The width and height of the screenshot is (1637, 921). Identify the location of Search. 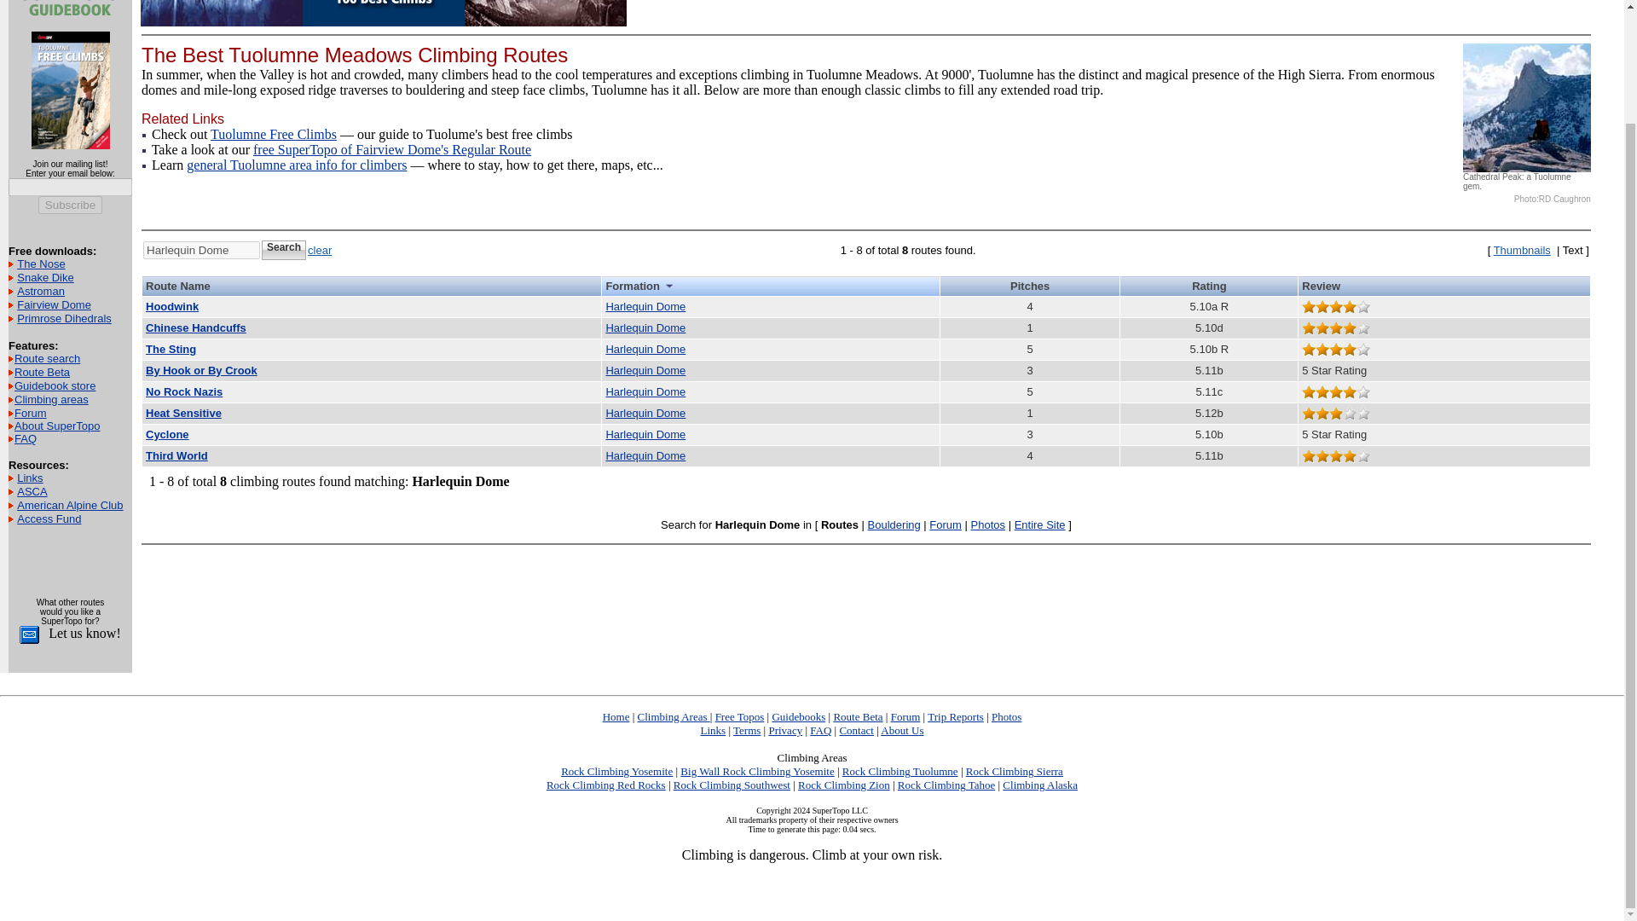
(284, 249).